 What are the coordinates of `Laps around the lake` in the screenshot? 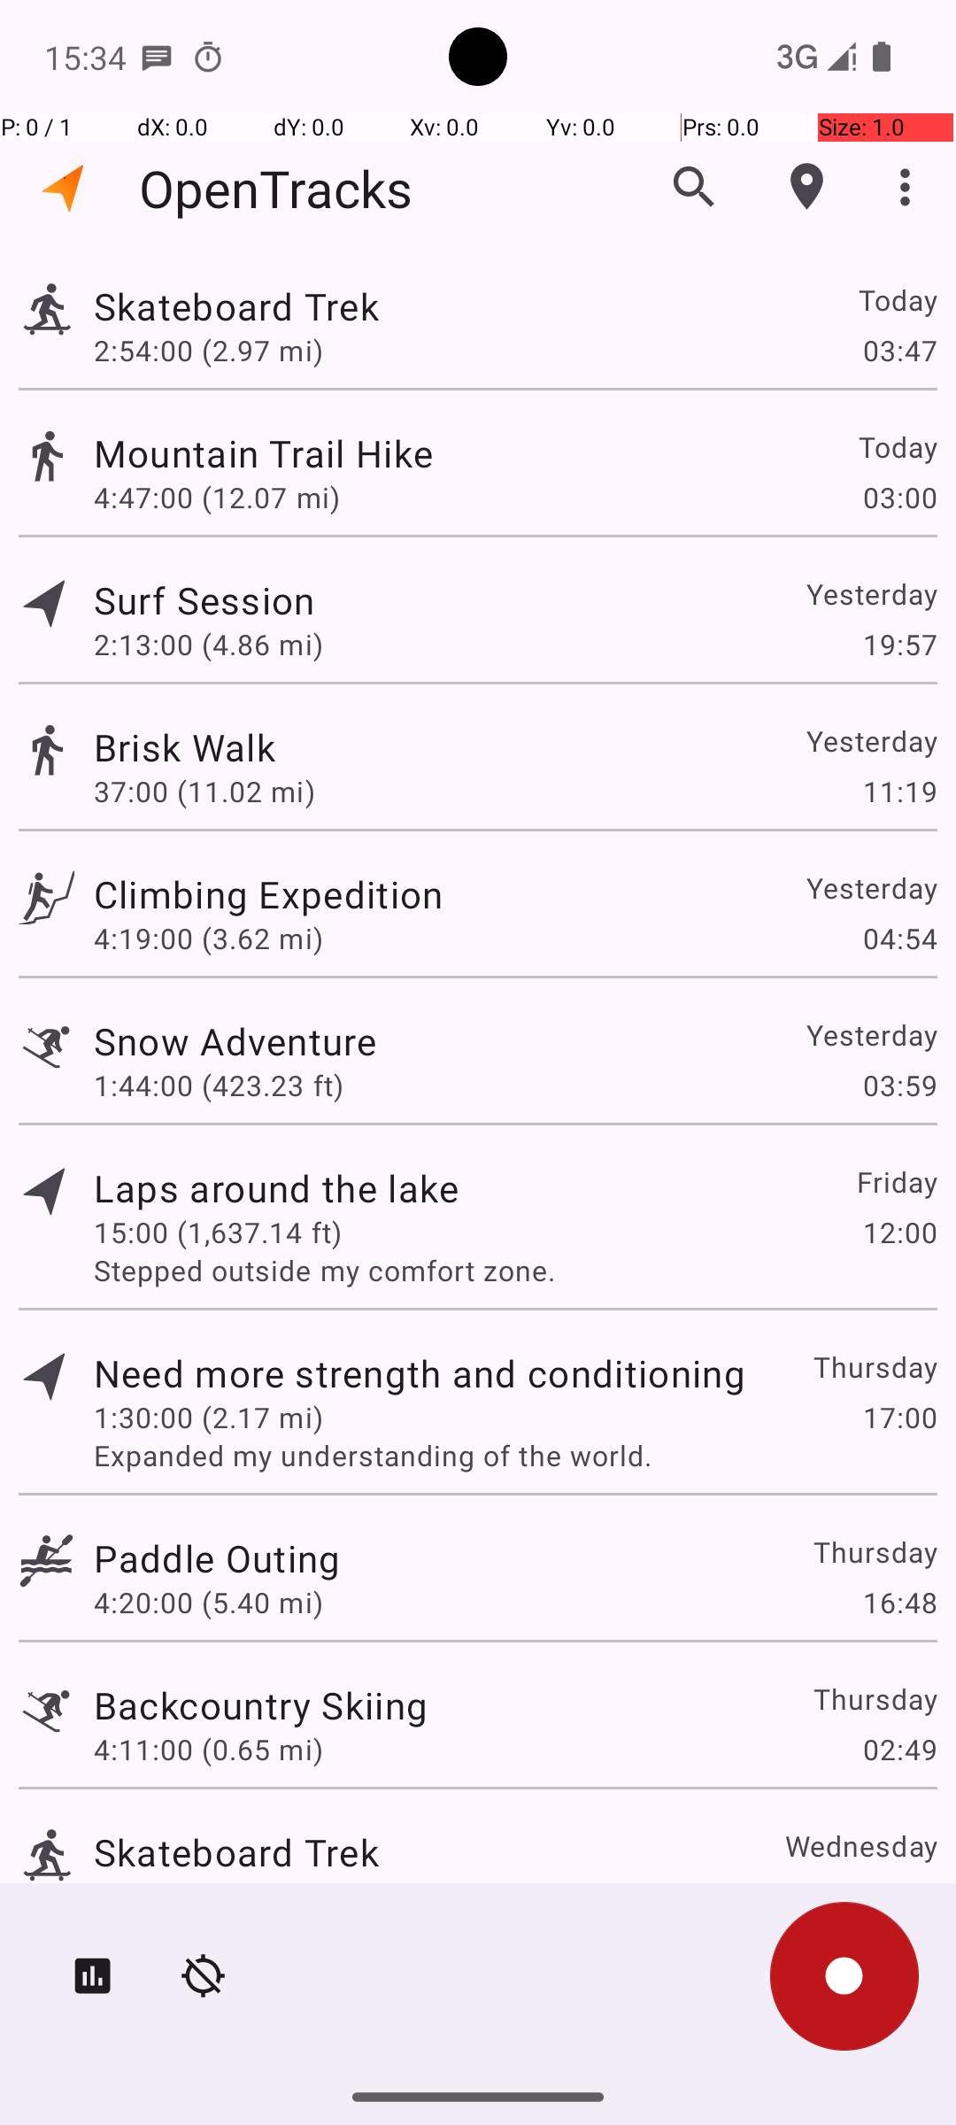 It's located at (276, 1188).